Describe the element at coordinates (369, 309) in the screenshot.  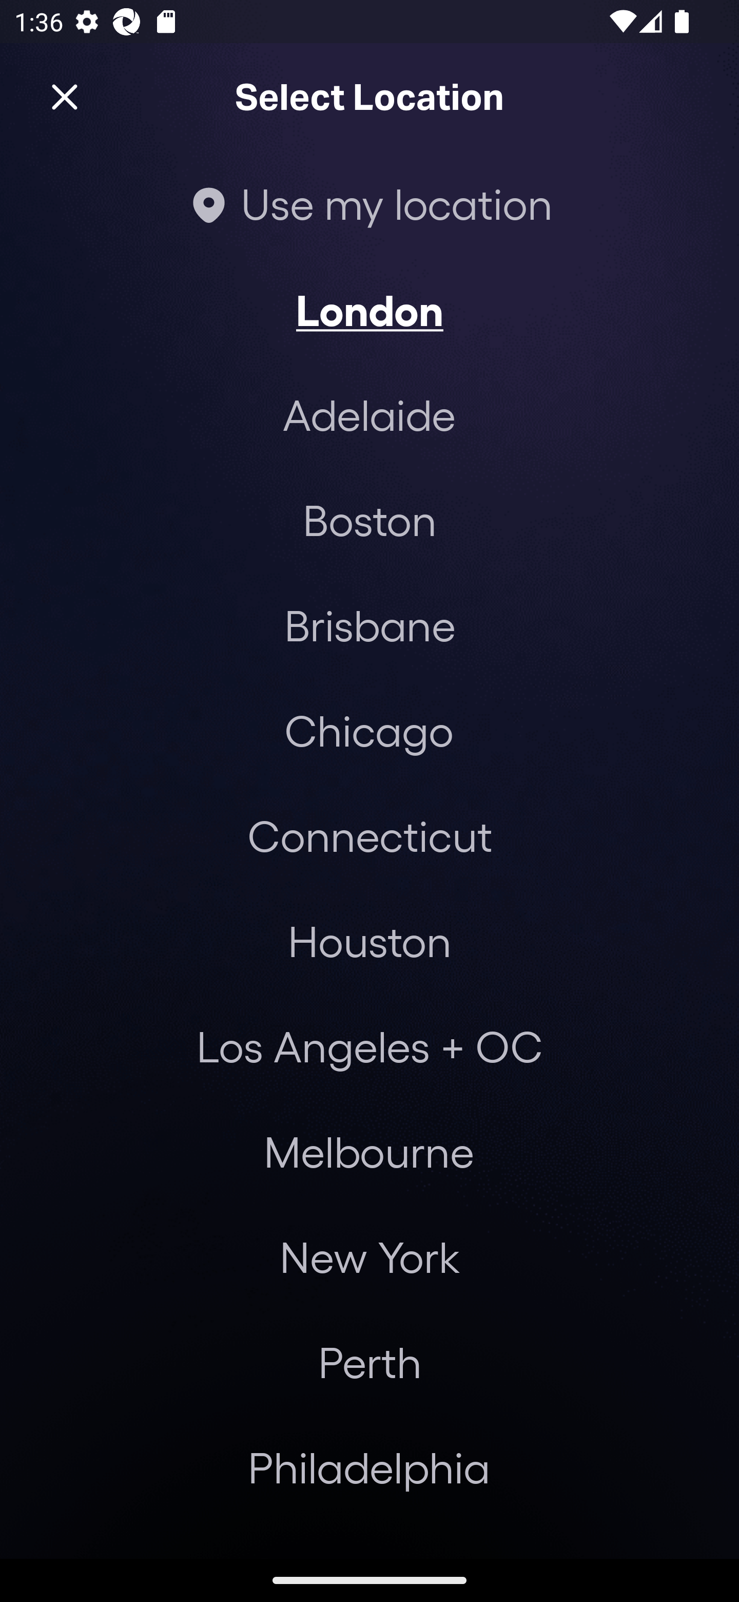
I see `London` at that location.